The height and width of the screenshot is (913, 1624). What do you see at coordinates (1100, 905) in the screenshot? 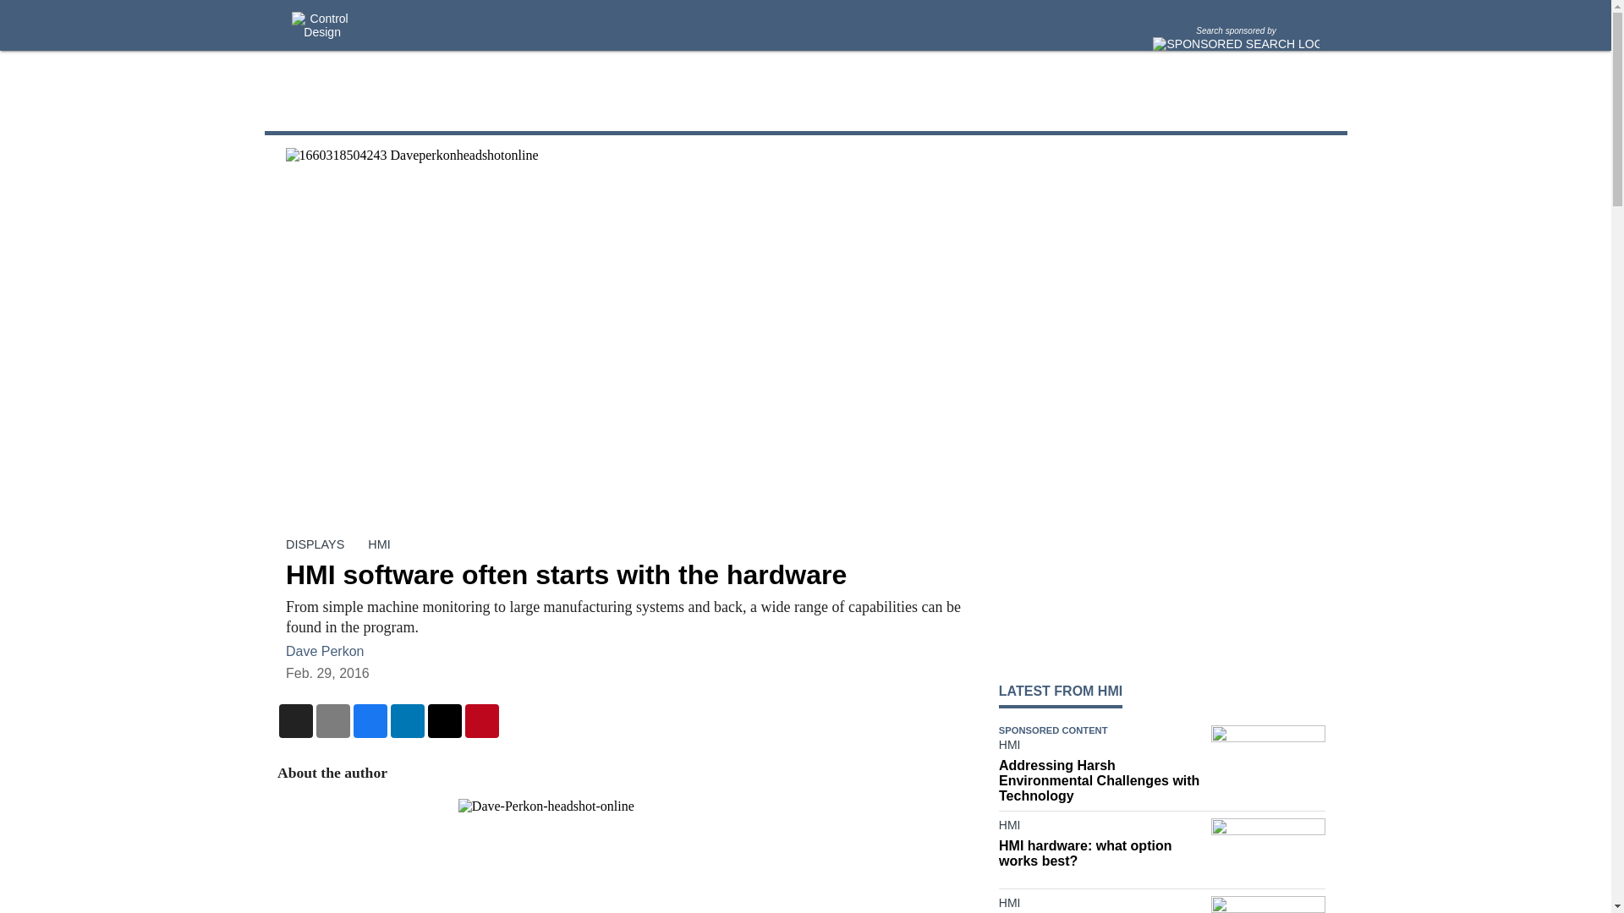
I see `HMI` at bounding box center [1100, 905].